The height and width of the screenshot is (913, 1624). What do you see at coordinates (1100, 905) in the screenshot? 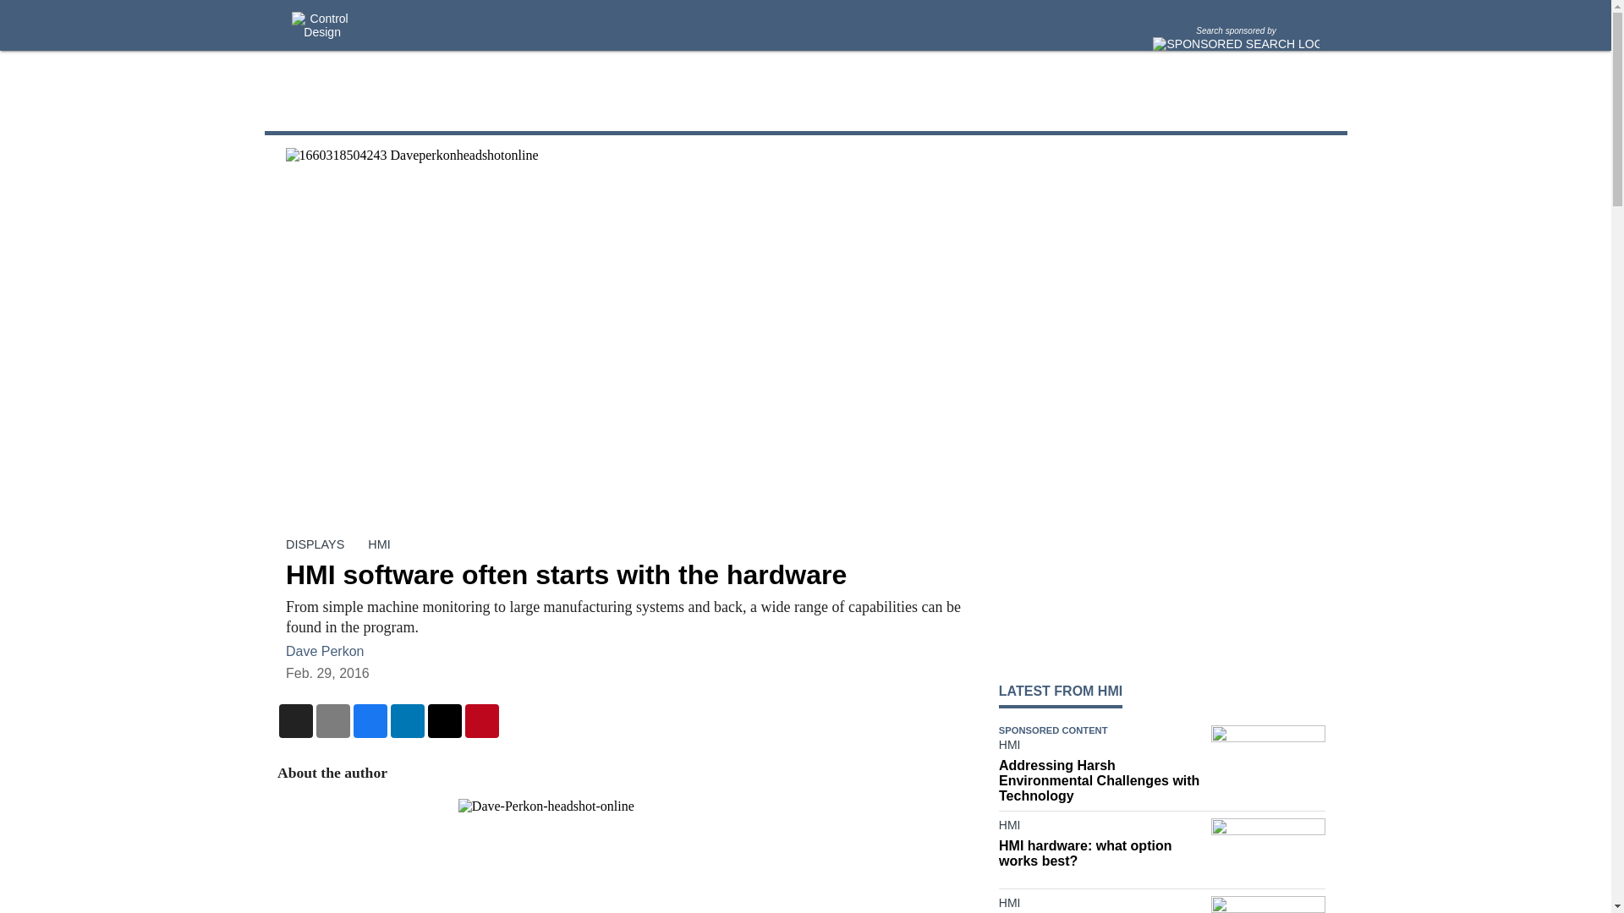
I see `HMI` at bounding box center [1100, 905].